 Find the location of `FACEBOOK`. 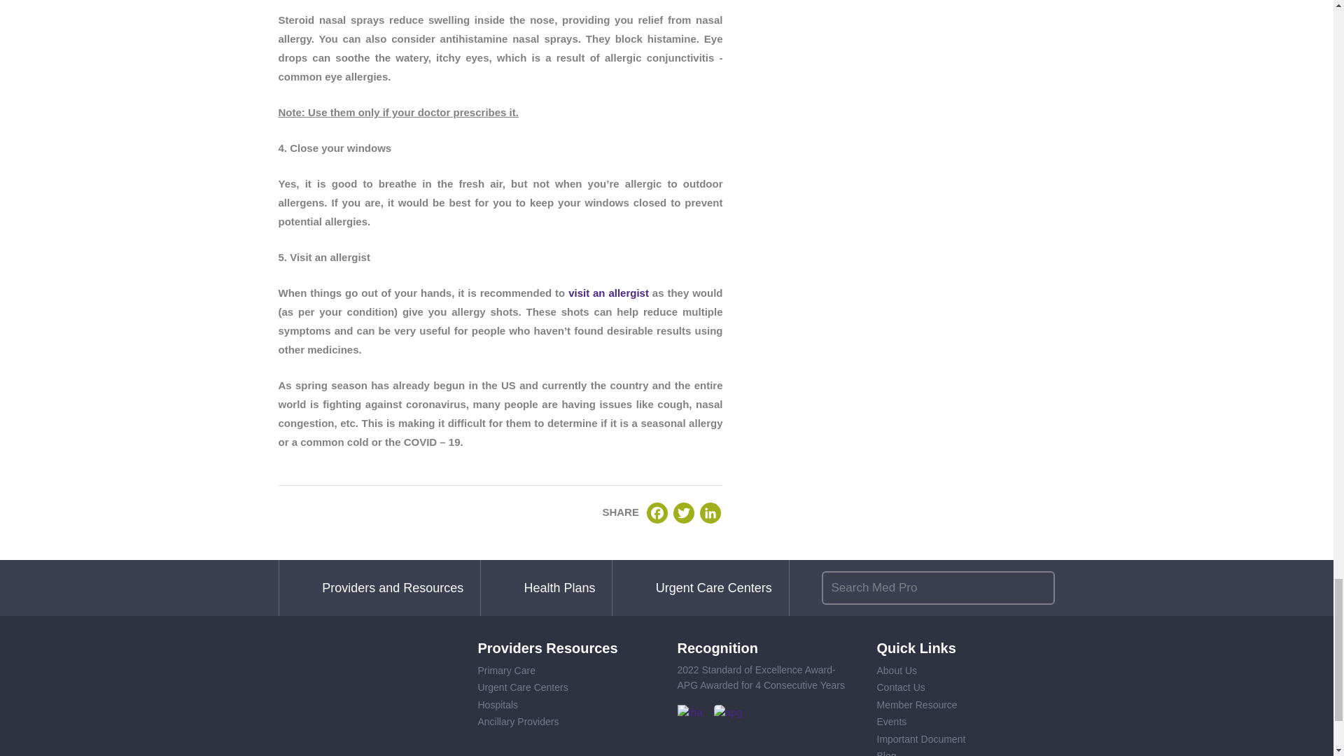

FACEBOOK is located at coordinates (657, 513).